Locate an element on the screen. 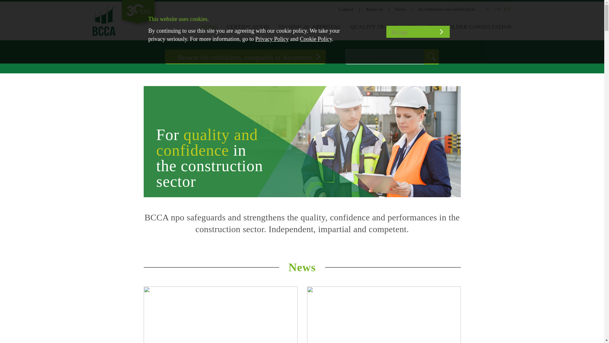 The height and width of the screenshot is (343, 609). EN is located at coordinates (507, 9).